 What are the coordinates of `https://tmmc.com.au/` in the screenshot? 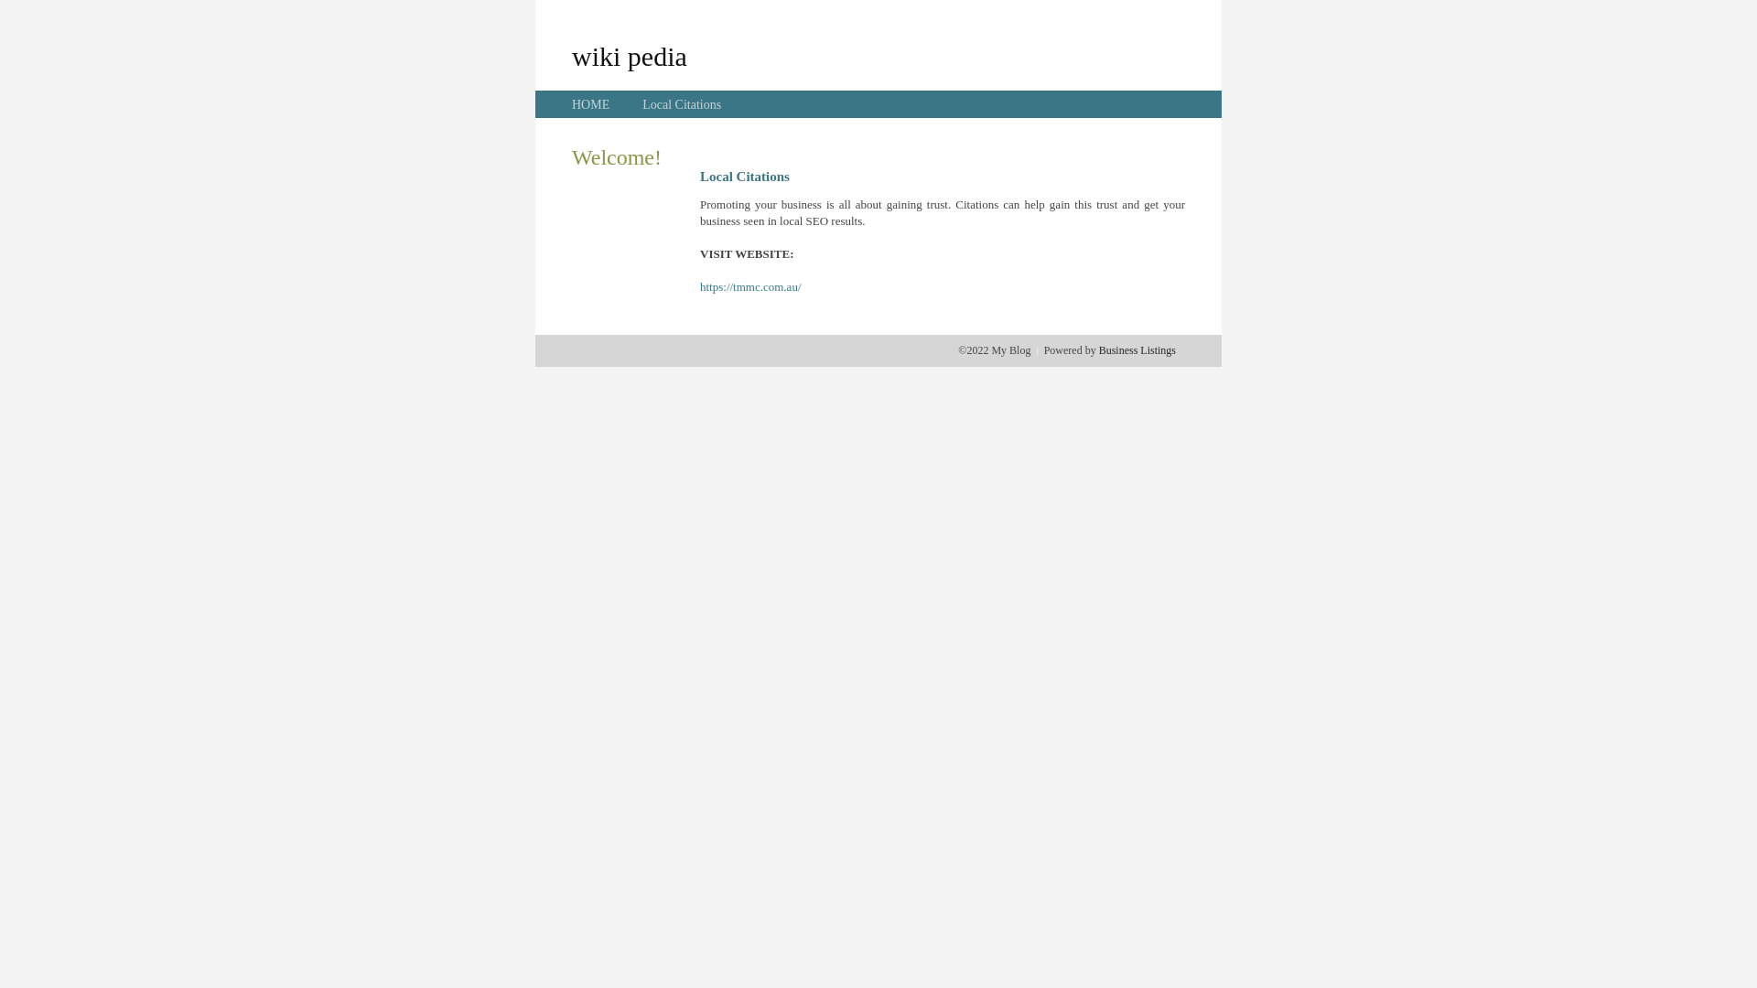 It's located at (750, 287).